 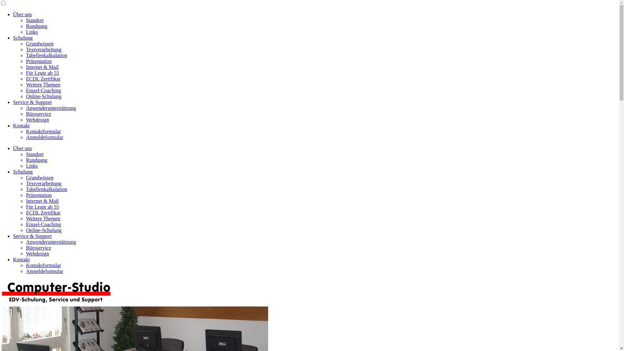 What do you see at coordinates (23, 38) in the screenshot?
I see `Schulung` at bounding box center [23, 38].